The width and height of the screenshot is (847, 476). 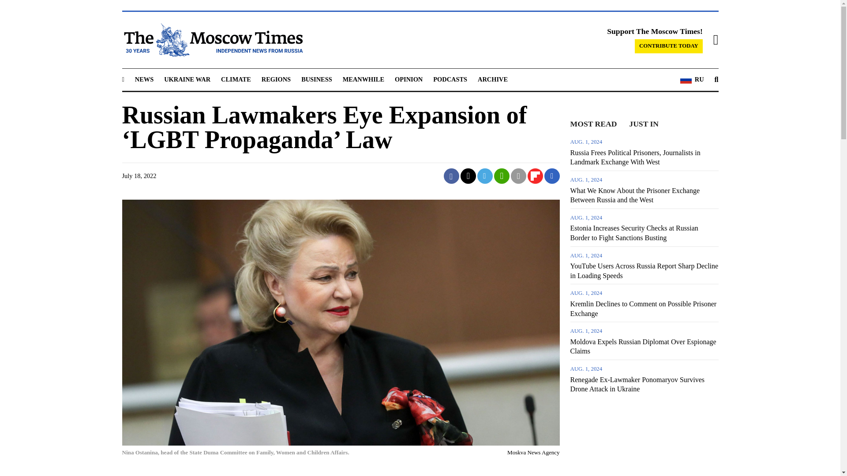 I want to click on Share on Flipboard, so click(x=535, y=176).